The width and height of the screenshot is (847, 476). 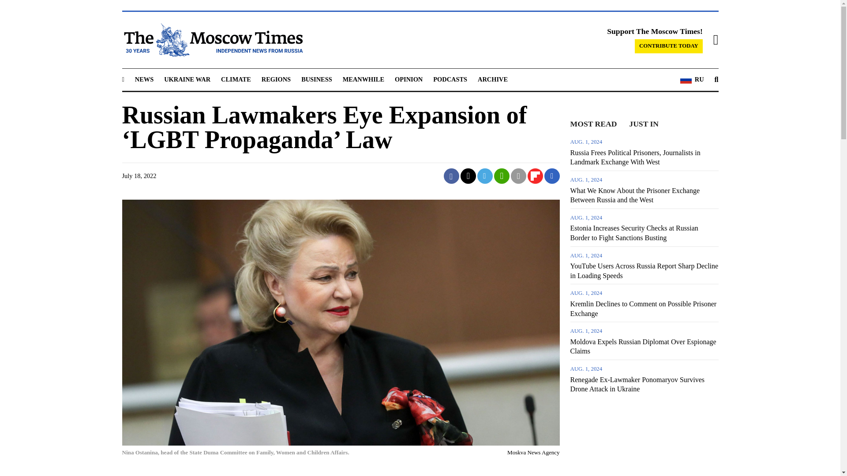 I want to click on Share on Flipboard, so click(x=535, y=176).